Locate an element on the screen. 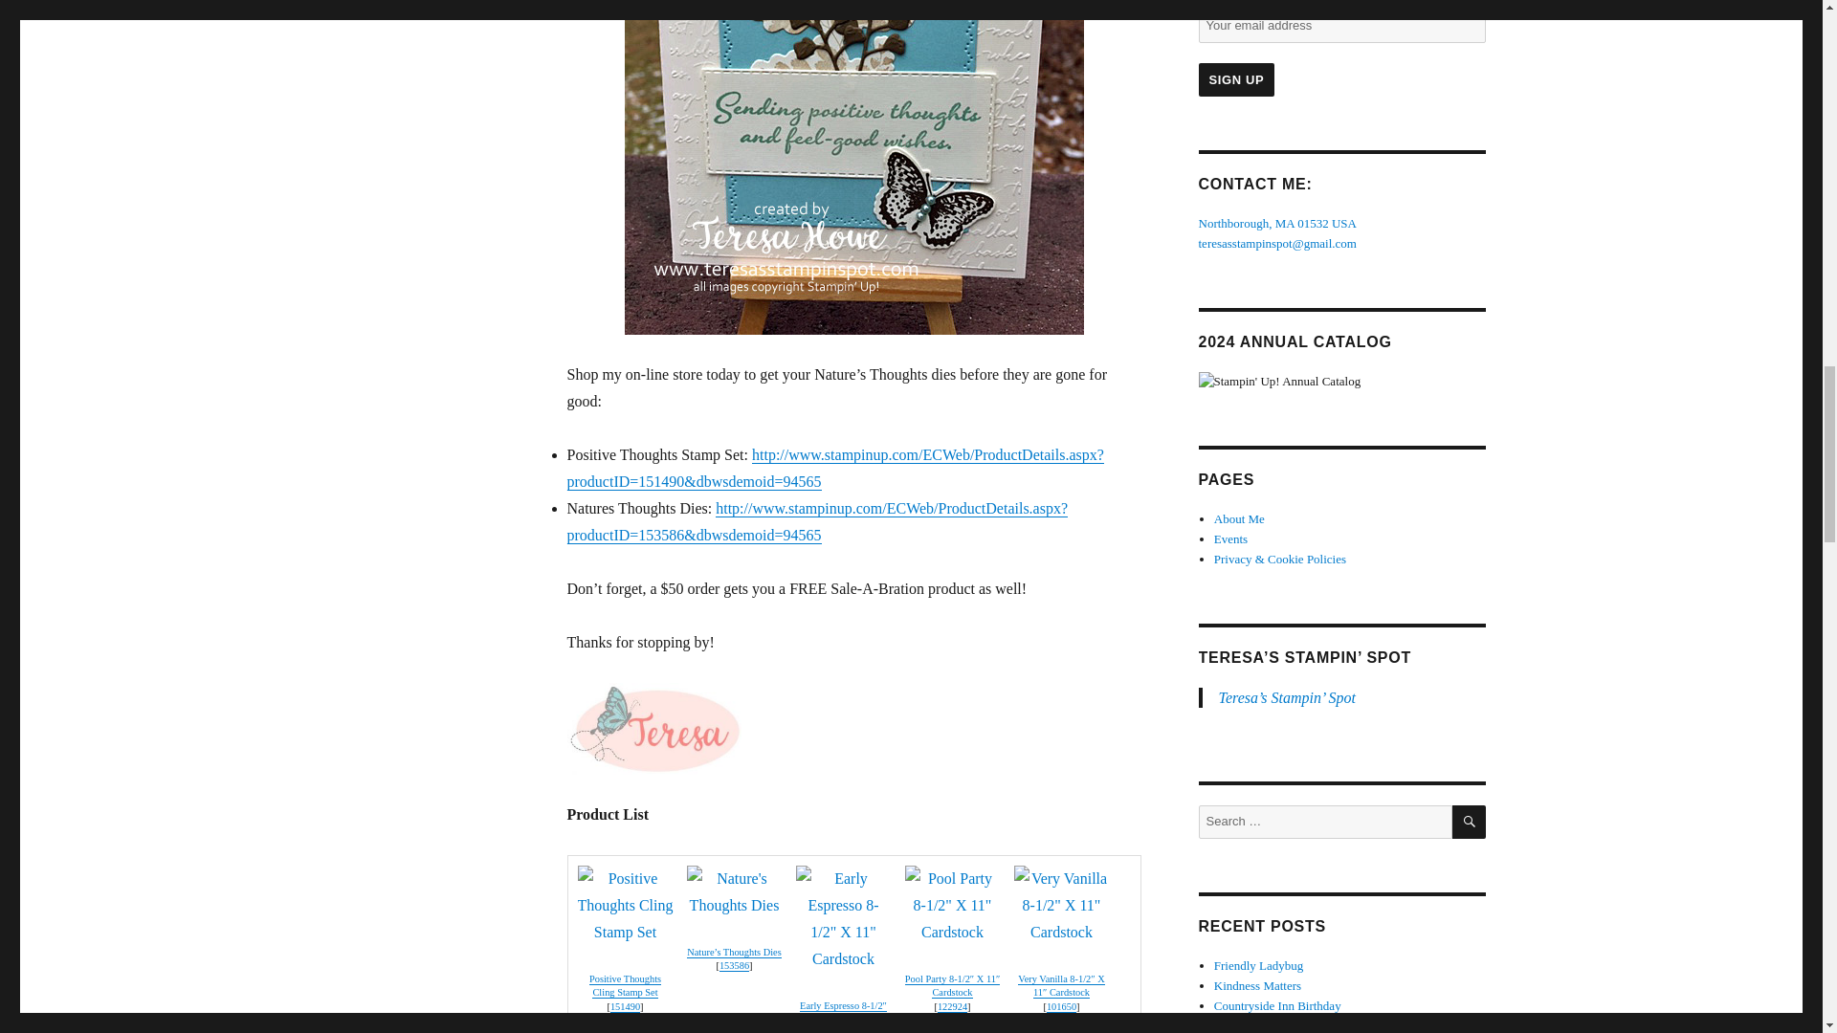  122924 is located at coordinates (952, 1006).